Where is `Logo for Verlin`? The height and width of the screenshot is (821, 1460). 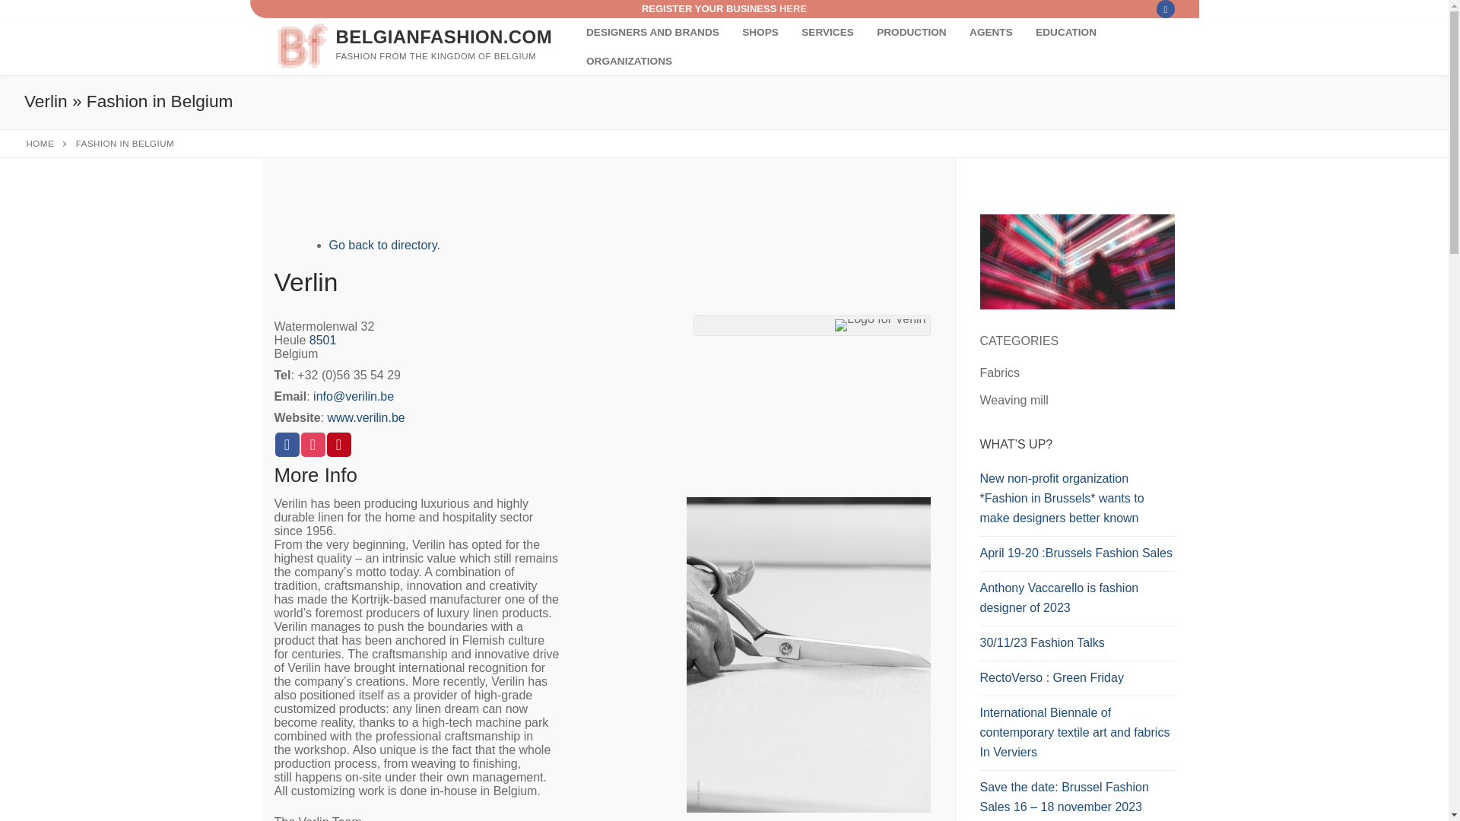 Logo for Verlin is located at coordinates (881, 325).